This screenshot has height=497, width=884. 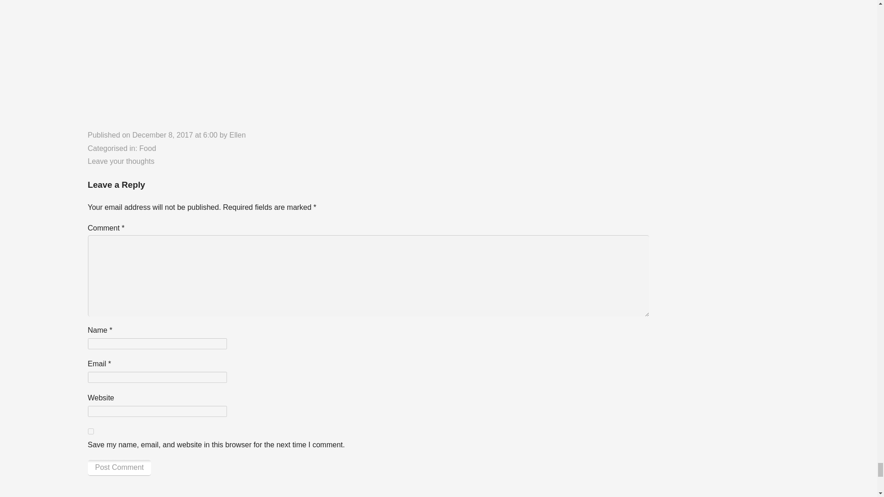 I want to click on yes, so click(x=90, y=431).